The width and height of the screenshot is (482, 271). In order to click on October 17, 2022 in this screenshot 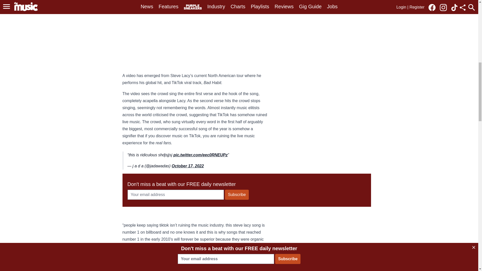, I will do `click(188, 166)`.